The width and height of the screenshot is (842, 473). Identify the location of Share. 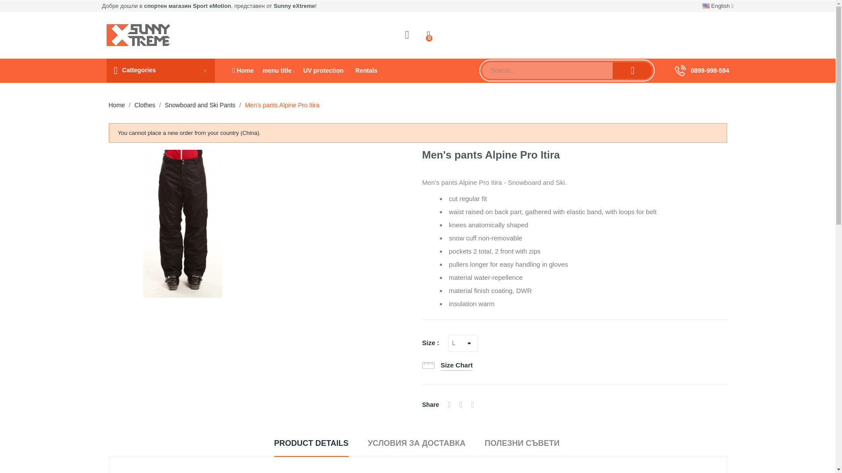
(449, 405).